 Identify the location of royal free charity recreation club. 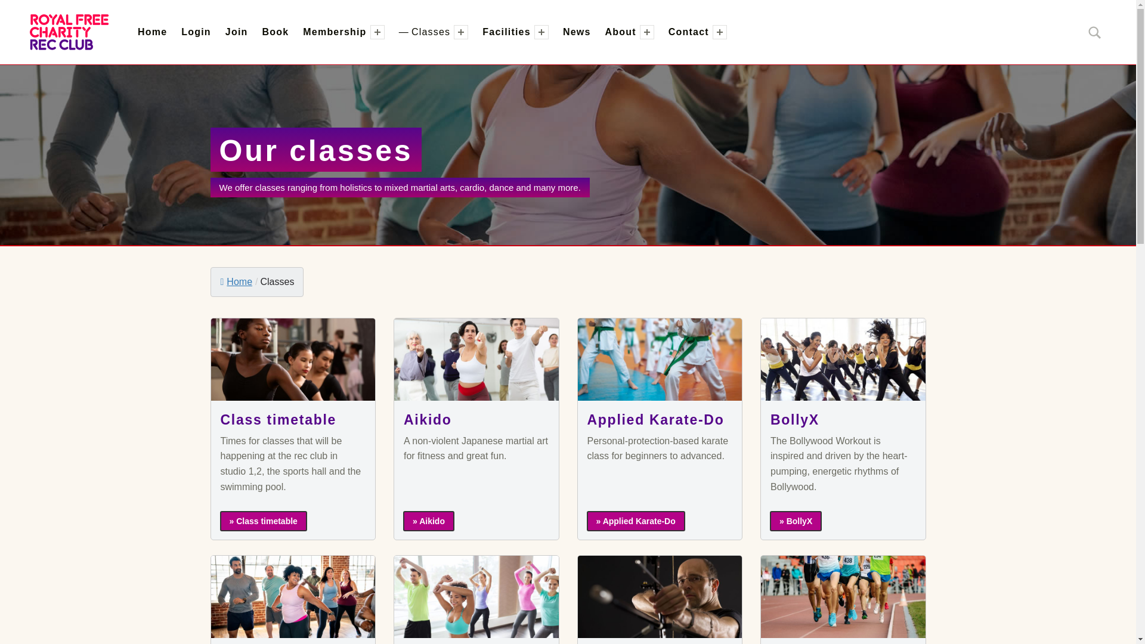
(208, 32).